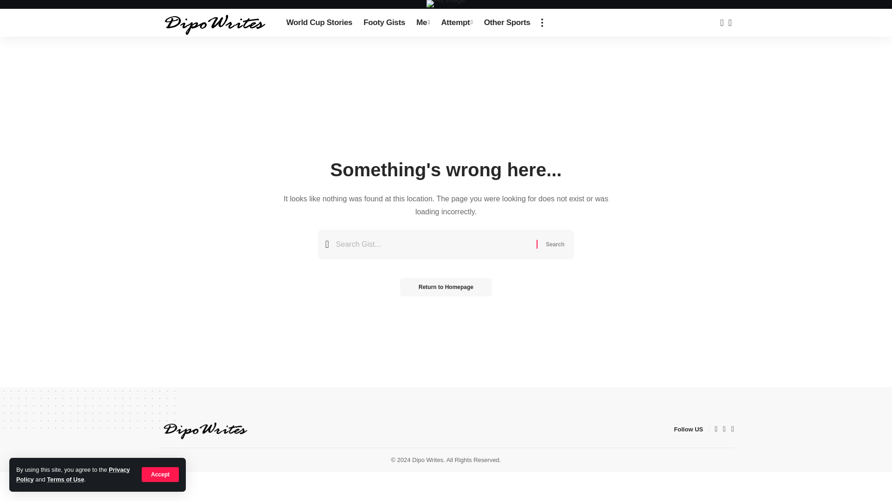 This screenshot has height=501, width=892. Describe the element at coordinates (384, 22) in the screenshot. I see `Footy Gists` at that location.